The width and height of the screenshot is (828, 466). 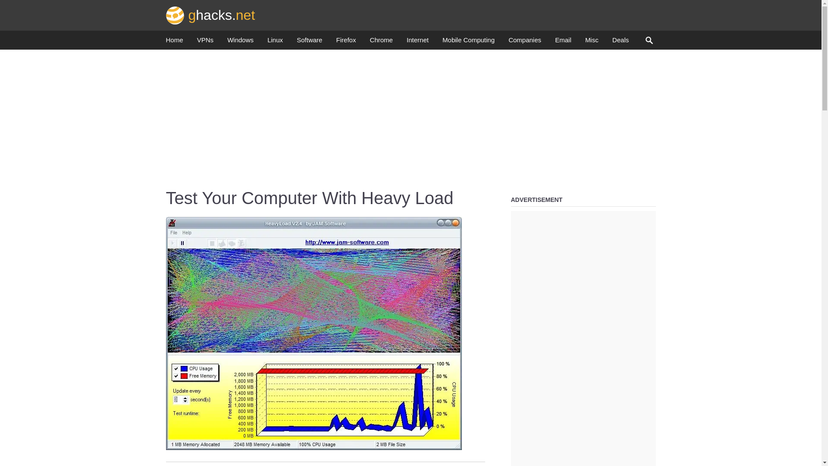 What do you see at coordinates (468, 42) in the screenshot?
I see `Mobile Computing` at bounding box center [468, 42].